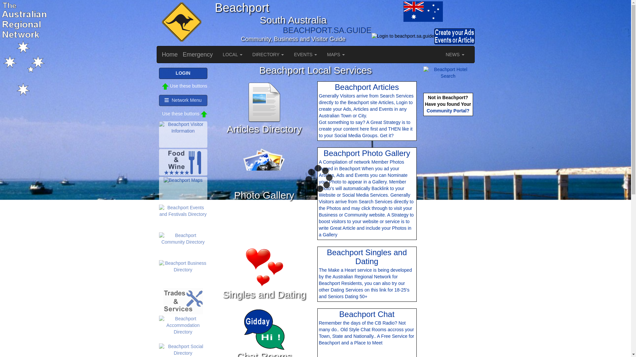 The height and width of the screenshot is (357, 636). What do you see at coordinates (198, 55) in the screenshot?
I see `Emergency` at bounding box center [198, 55].